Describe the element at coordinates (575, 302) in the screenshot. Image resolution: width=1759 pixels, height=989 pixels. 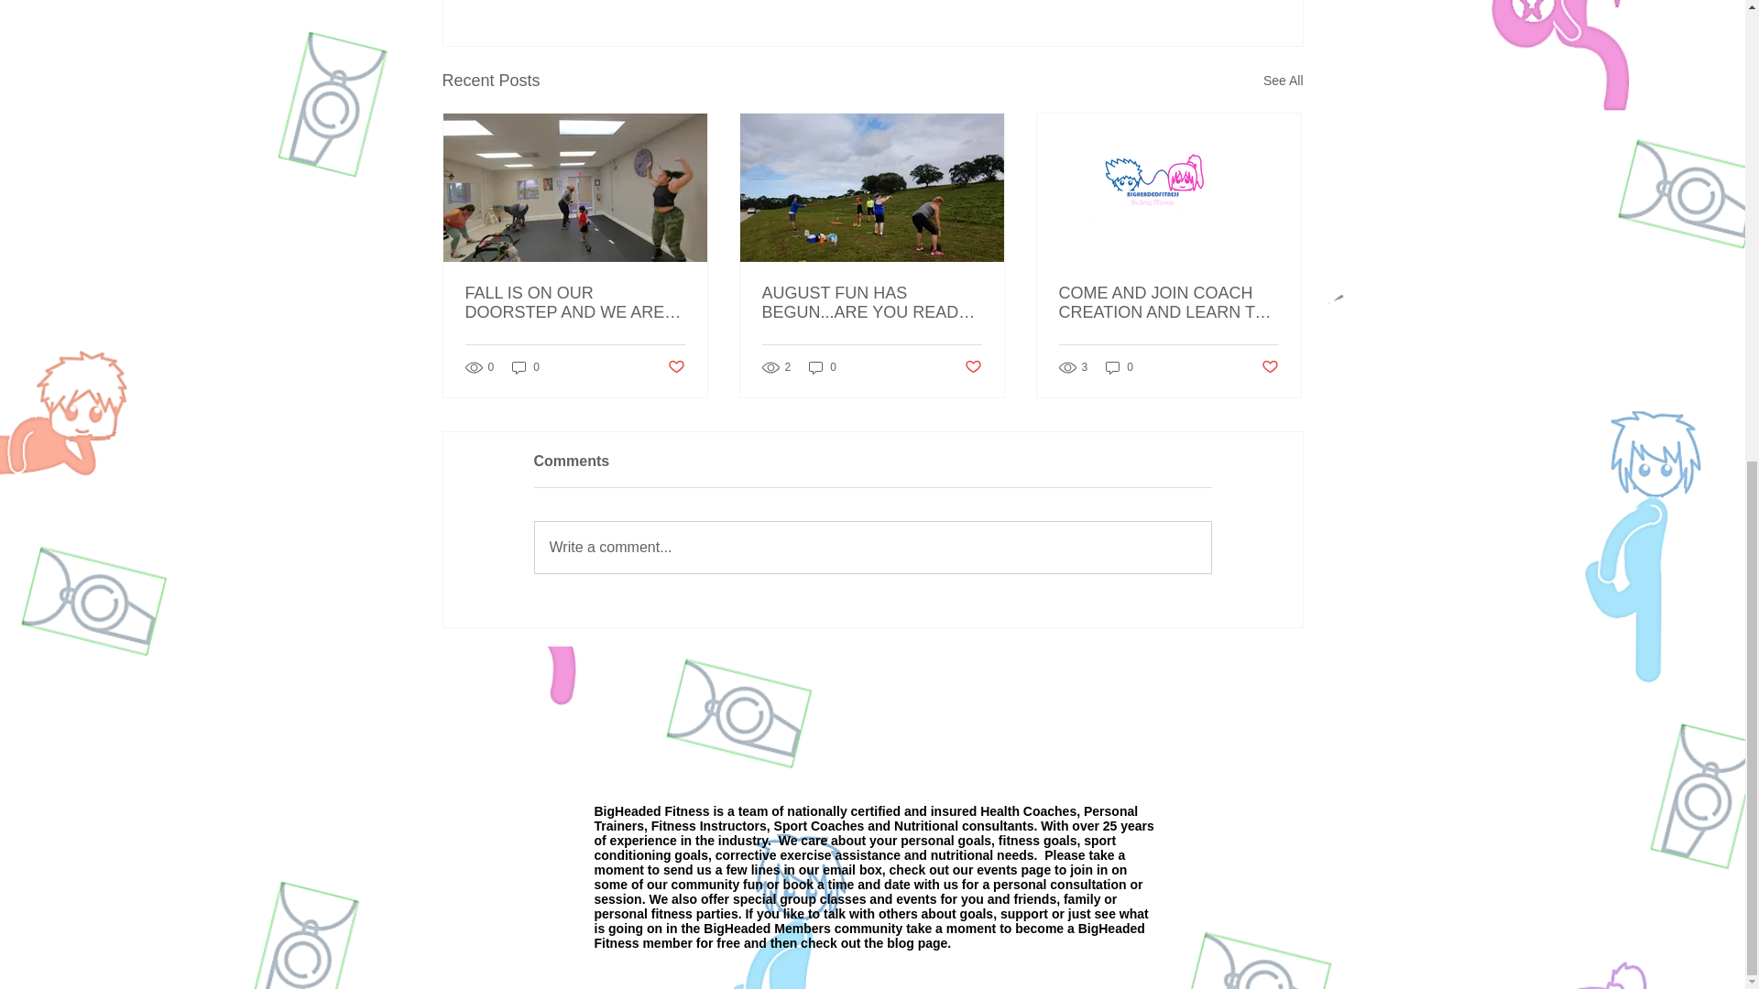
I see `FALL IS ON OUR DOORSTEP AND WE ARE EXCITED!!` at that location.